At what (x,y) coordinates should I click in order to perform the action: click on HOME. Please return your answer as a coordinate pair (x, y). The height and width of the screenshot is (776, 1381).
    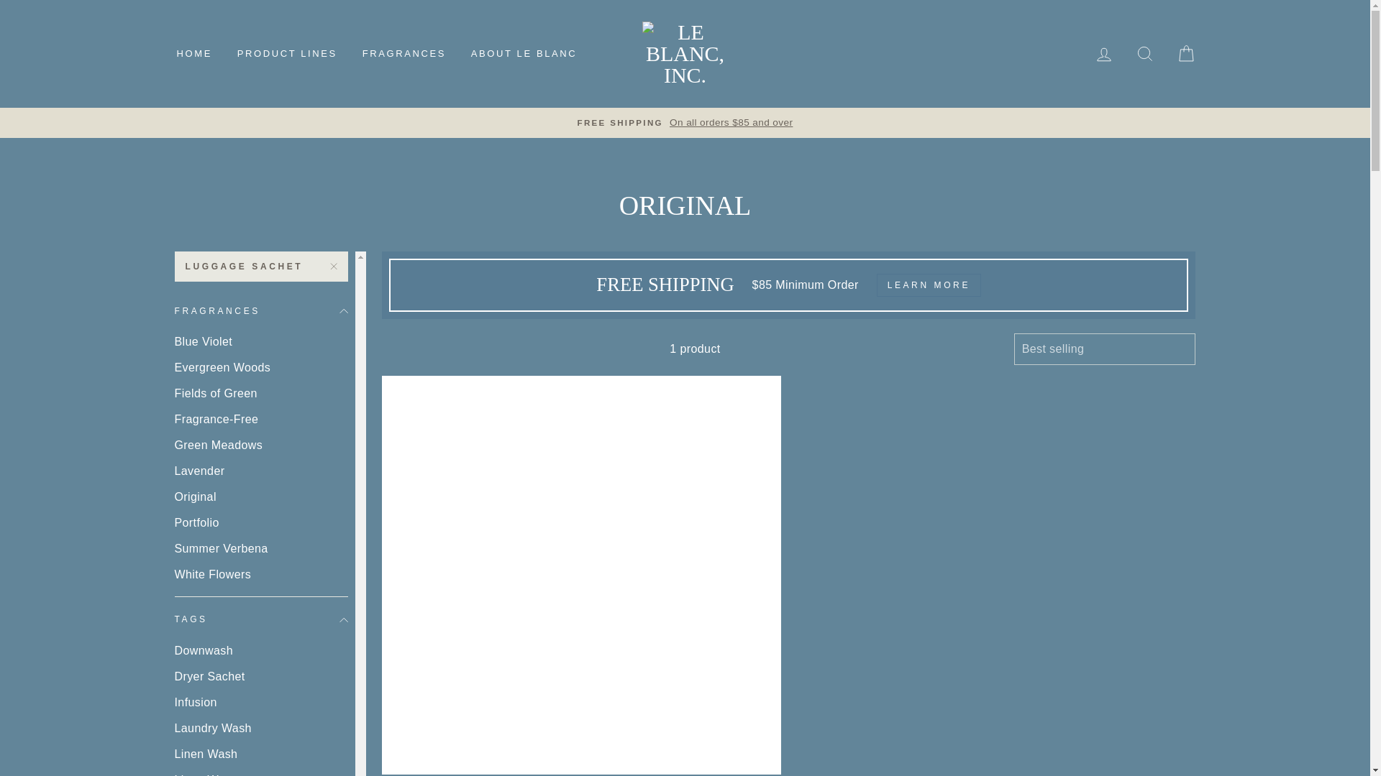
    Looking at the image, I should click on (194, 53).